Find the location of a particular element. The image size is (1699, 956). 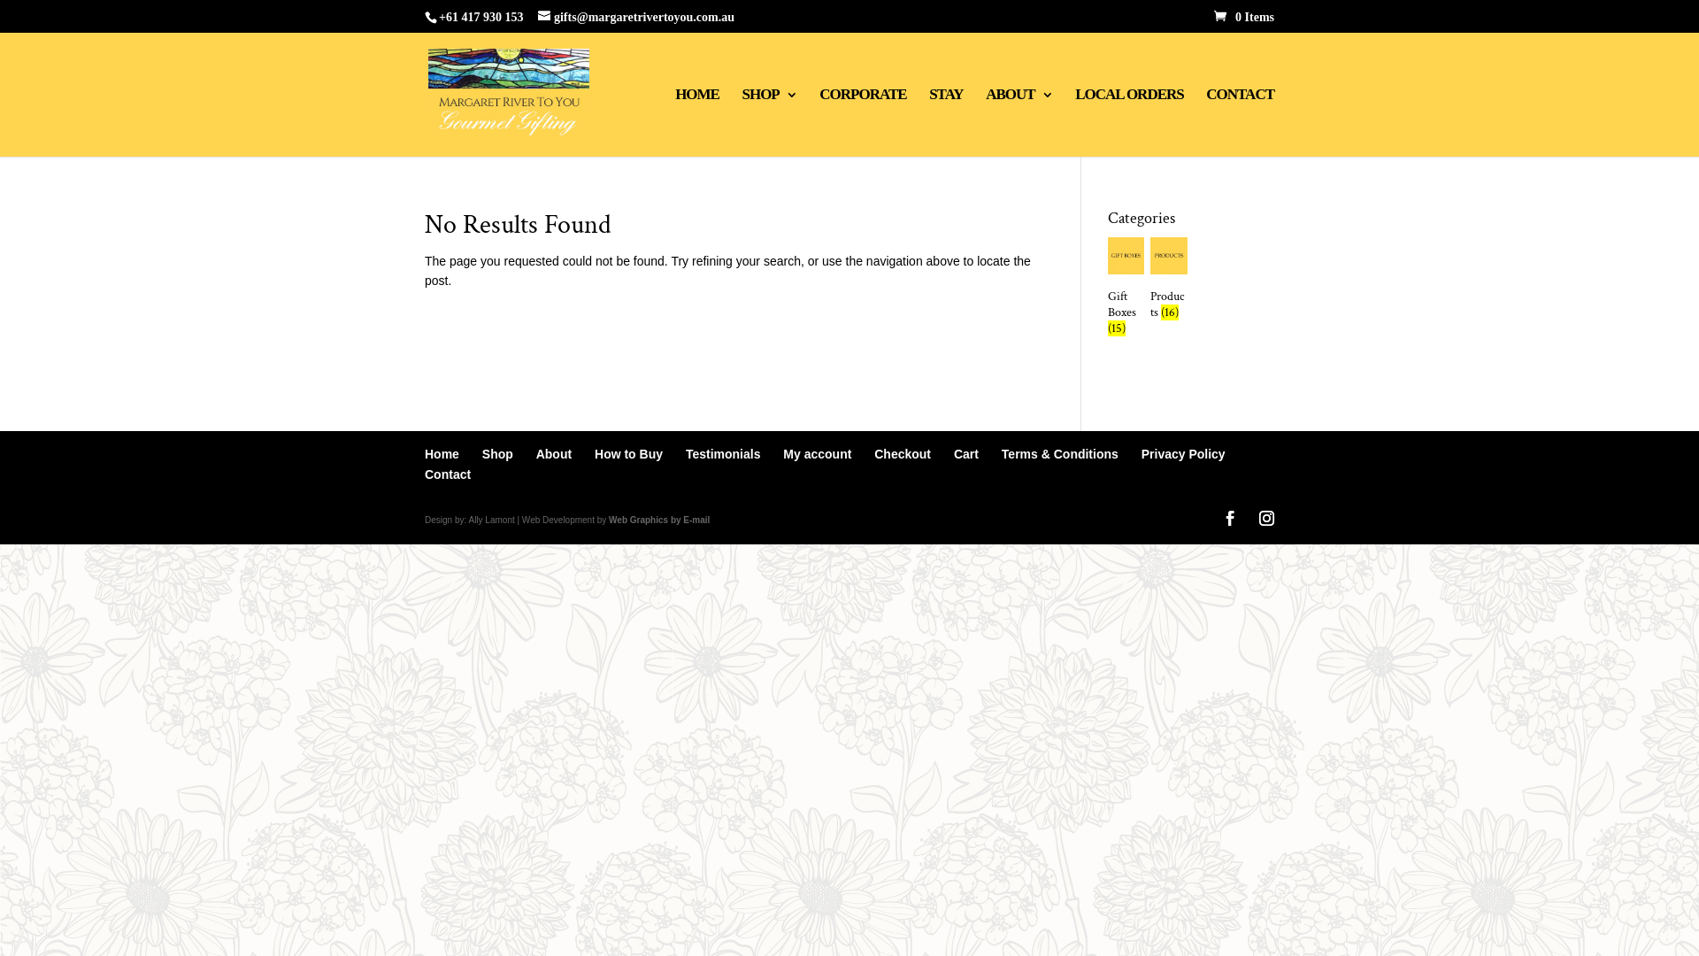

Gift Boxes (15) is located at coordinates (1126, 290).